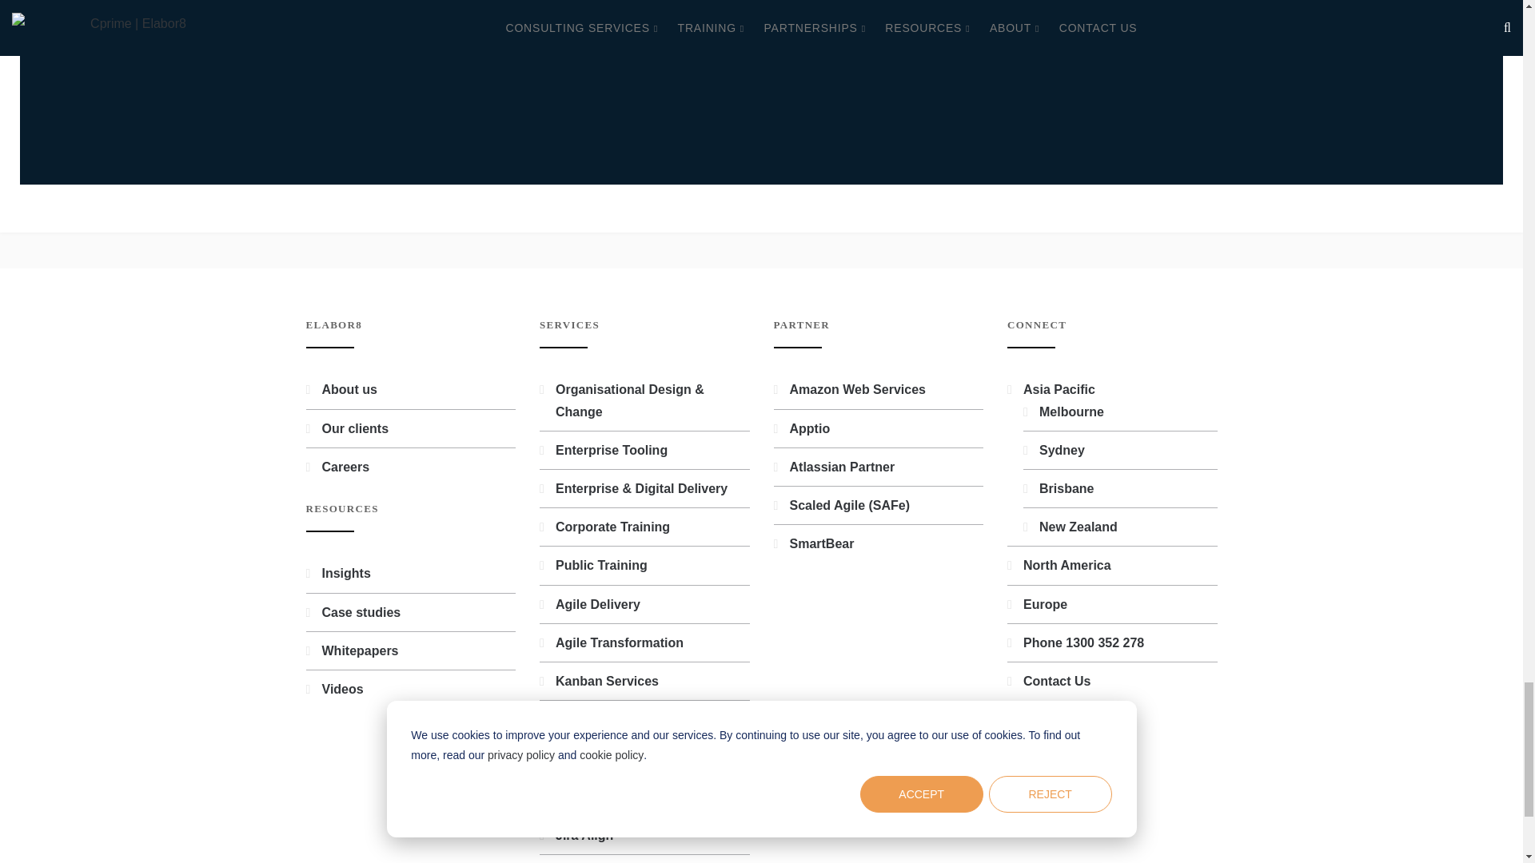  What do you see at coordinates (349, 389) in the screenshot?
I see `About us` at bounding box center [349, 389].